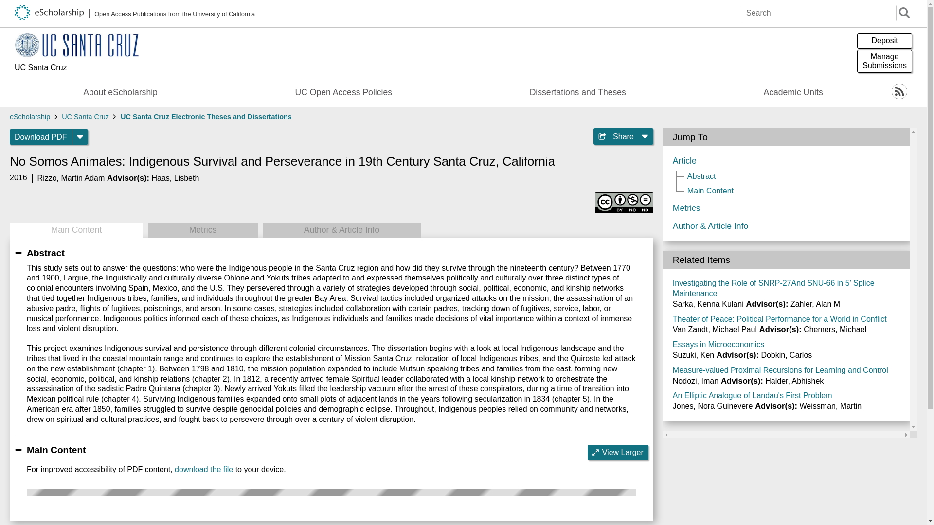  I want to click on Academic Units, so click(793, 92).